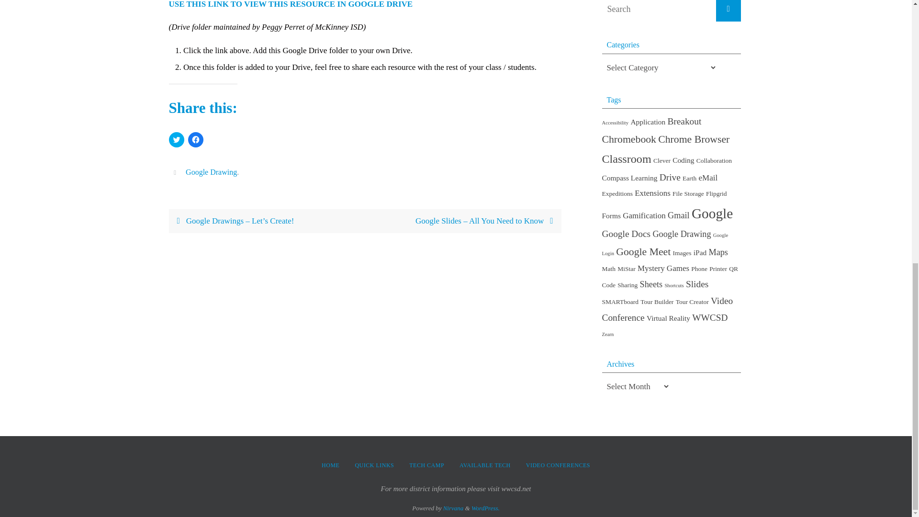 This screenshot has height=517, width=919. I want to click on Nirvana Theme by Cryout Creations, so click(453, 508).